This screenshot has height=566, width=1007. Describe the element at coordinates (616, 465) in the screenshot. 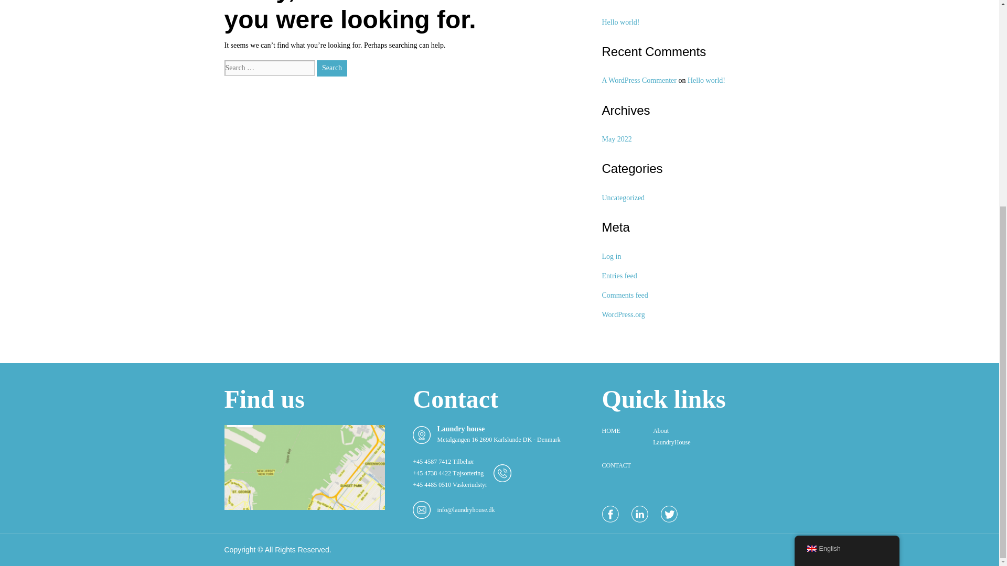

I see `CONTACT` at that location.